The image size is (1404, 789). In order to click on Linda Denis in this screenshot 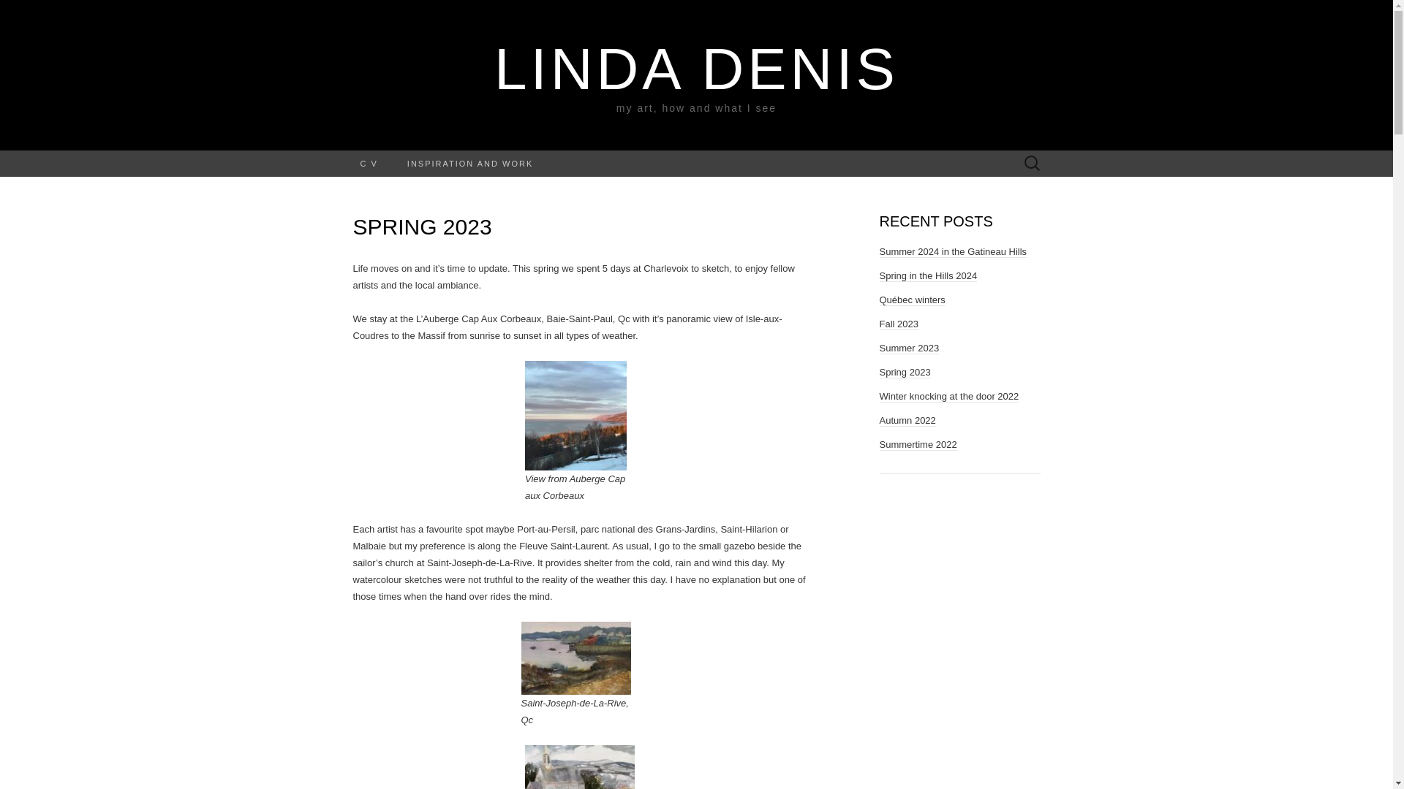, I will do `click(696, 69)`.